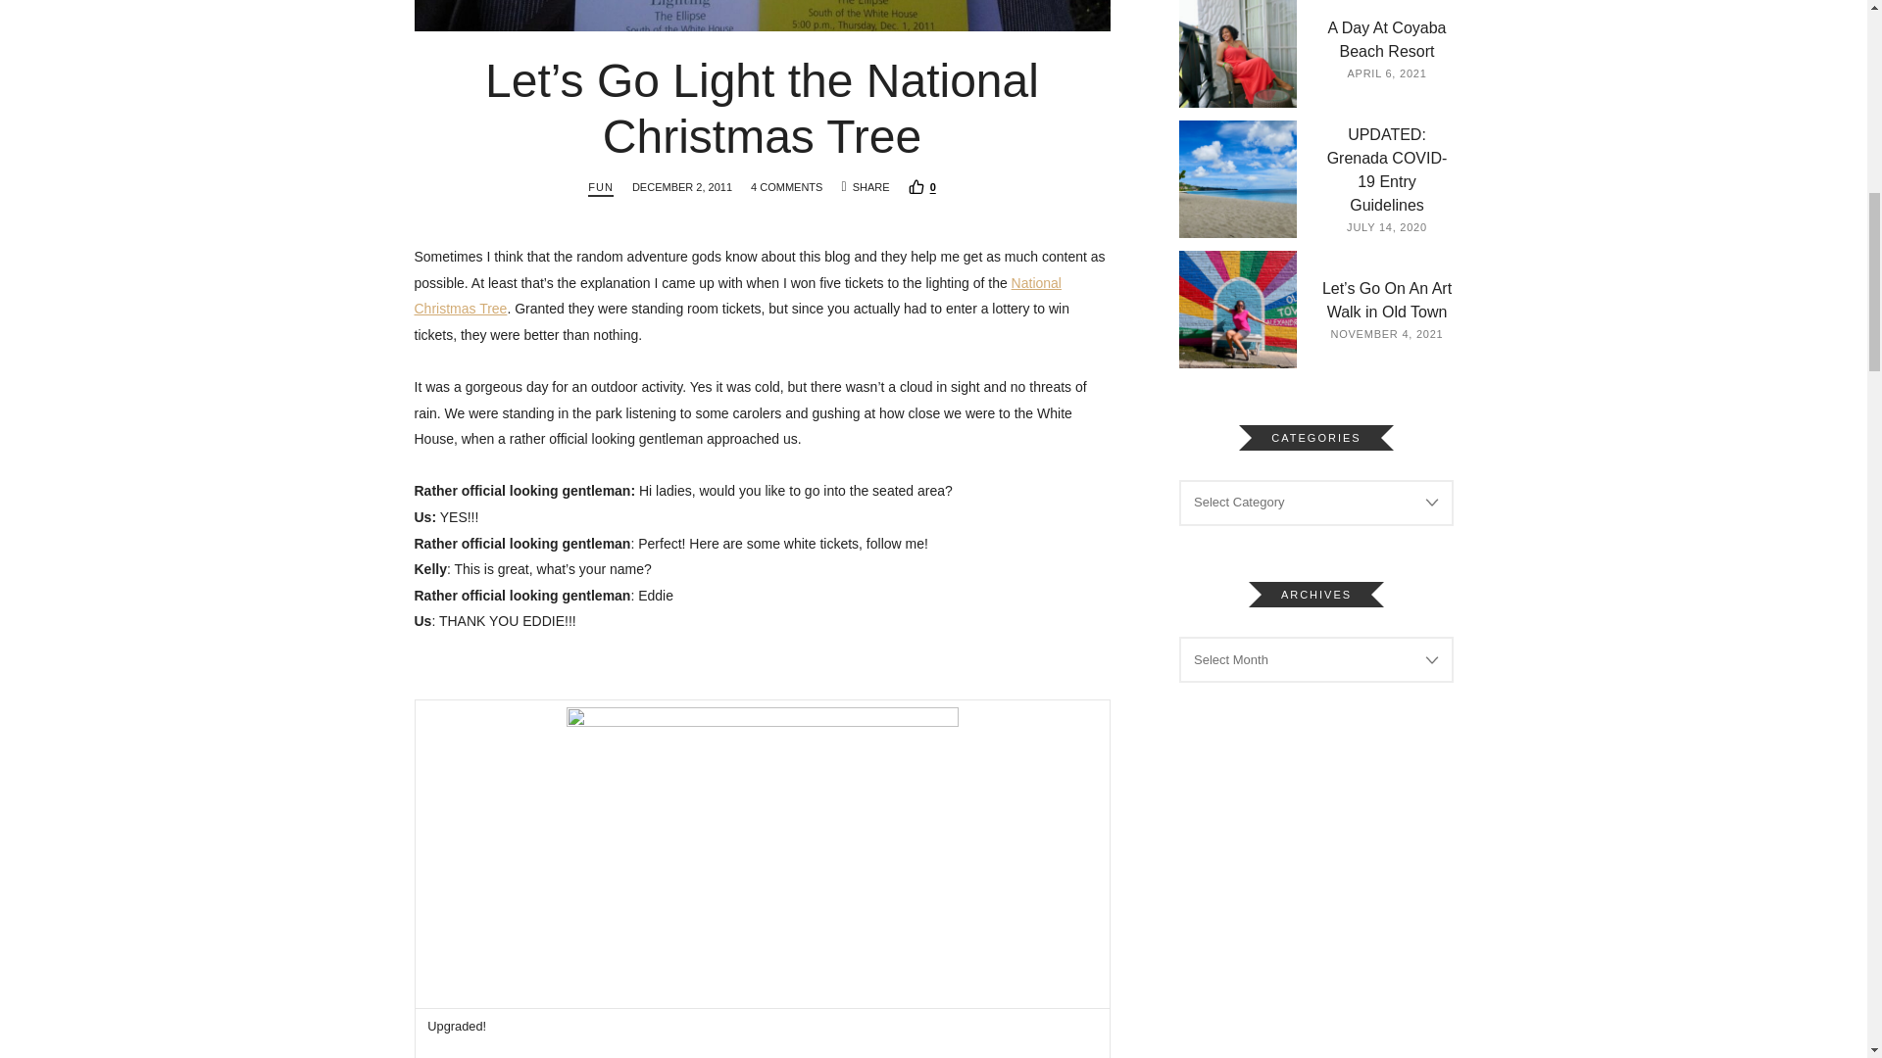  What do you see at coordinates (921, 186) in the screenshot?
I see `0` at bounding box center [921, 186].